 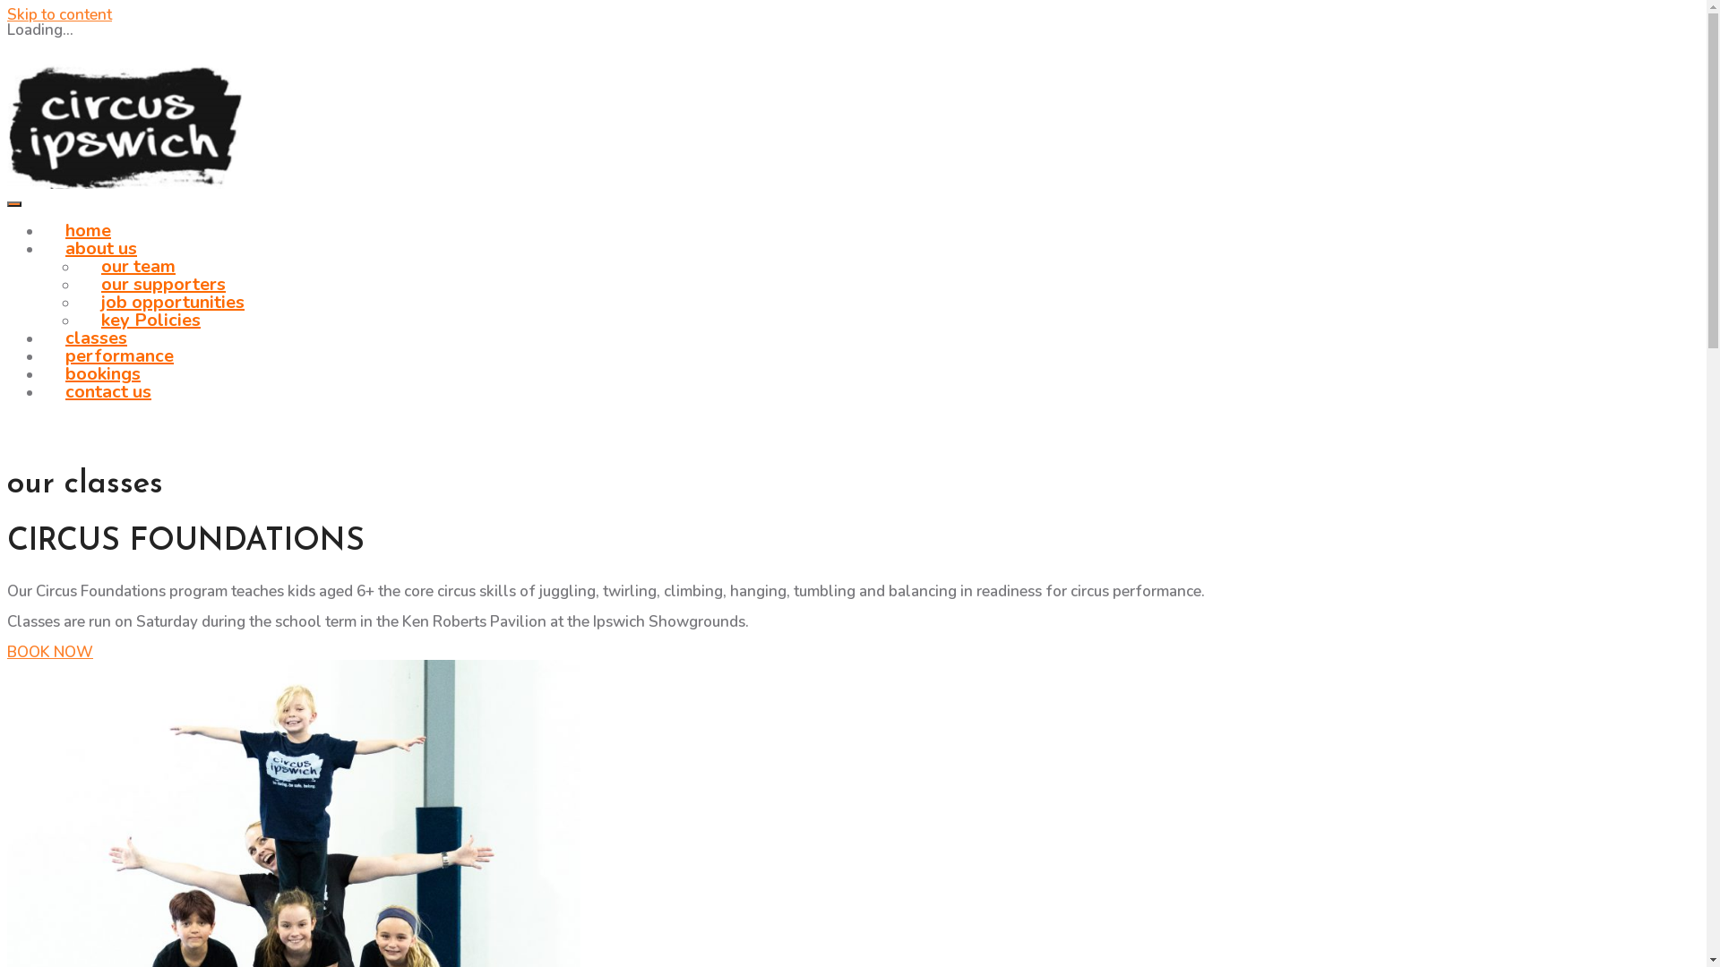 What do you see at coordinates (150, 321) in the screenshot?
I see `key Policies` at bounding box center [150, 321].